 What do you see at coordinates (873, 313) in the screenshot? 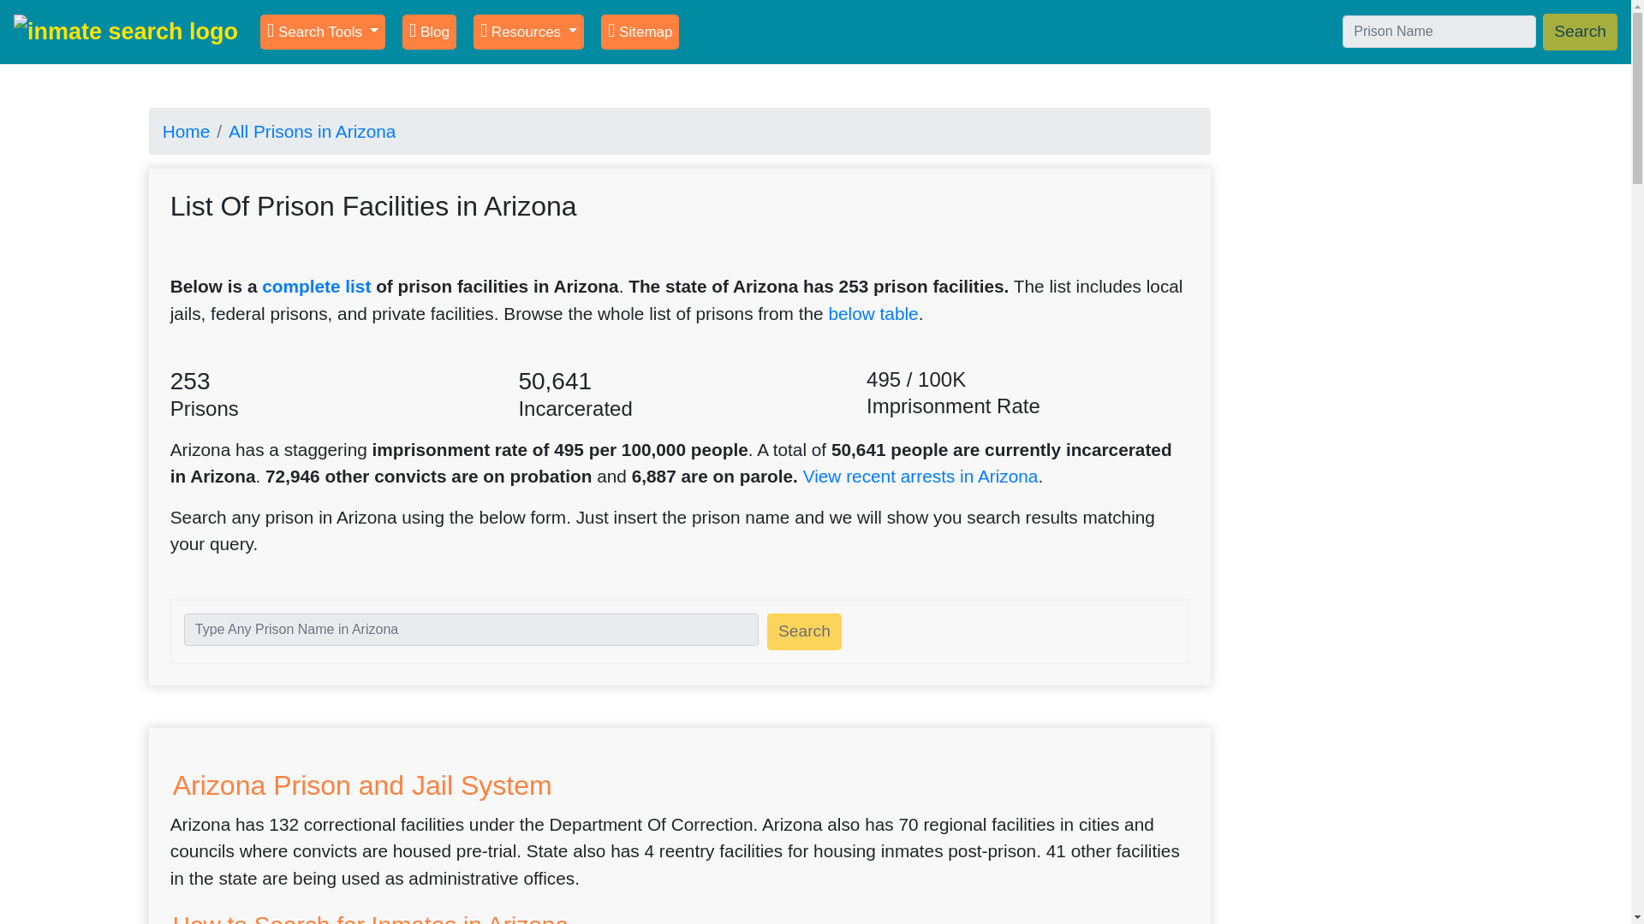
I see `below table` at bounding box center [873, 313].